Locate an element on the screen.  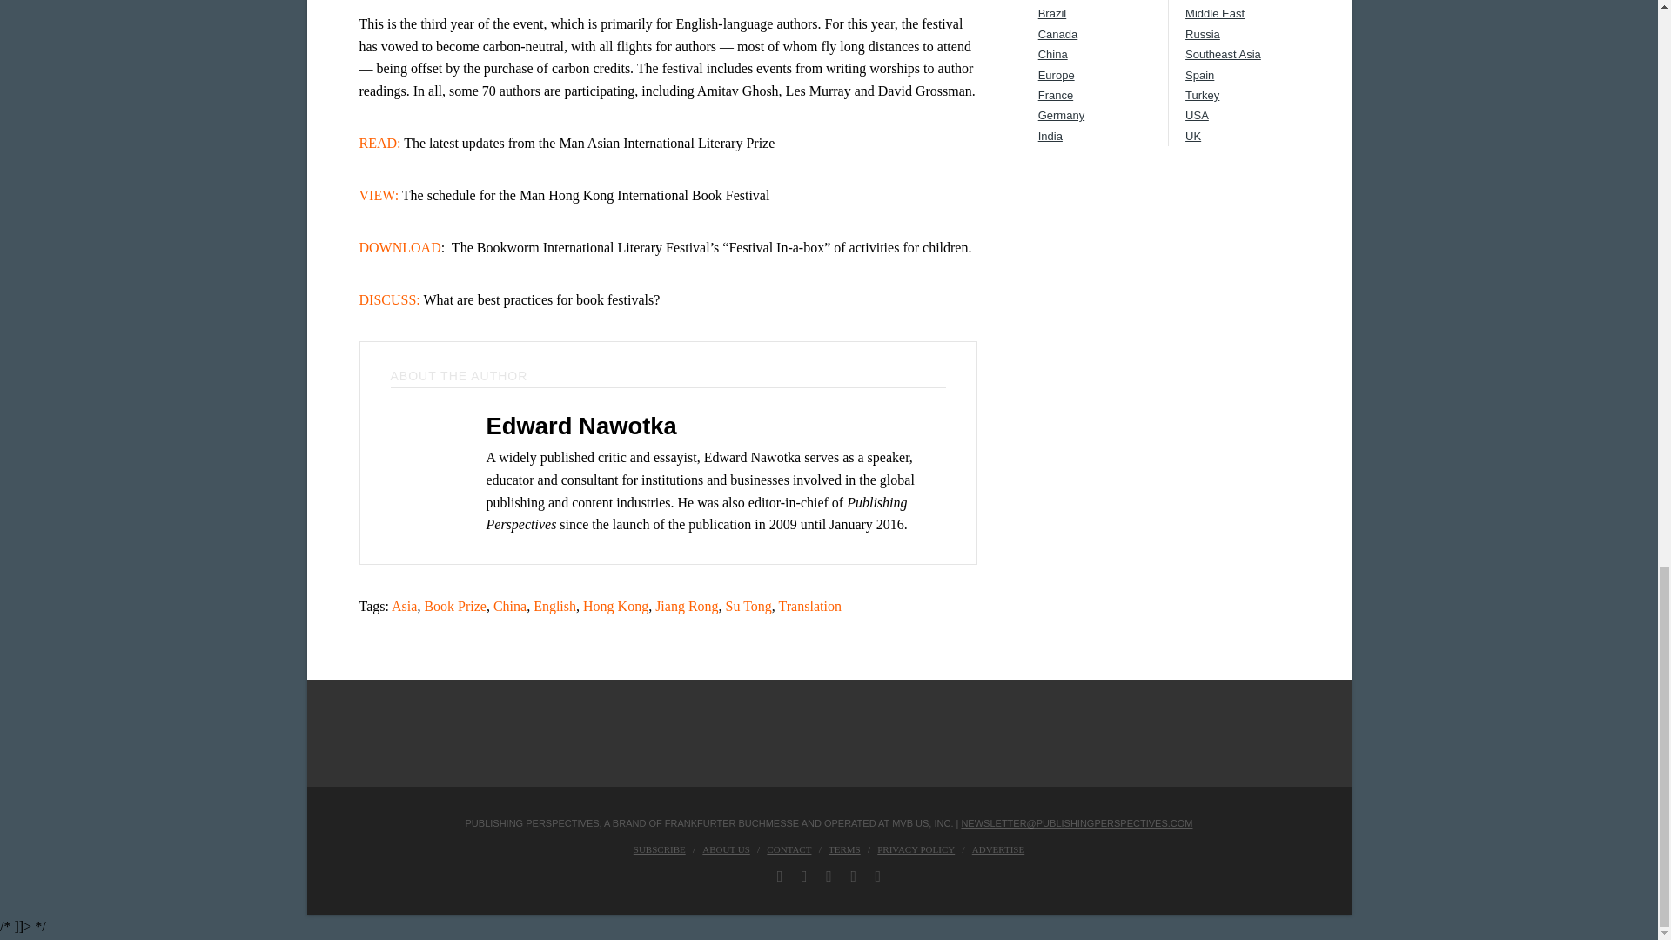
DISCUSS: is located at coordinates (388, 299).